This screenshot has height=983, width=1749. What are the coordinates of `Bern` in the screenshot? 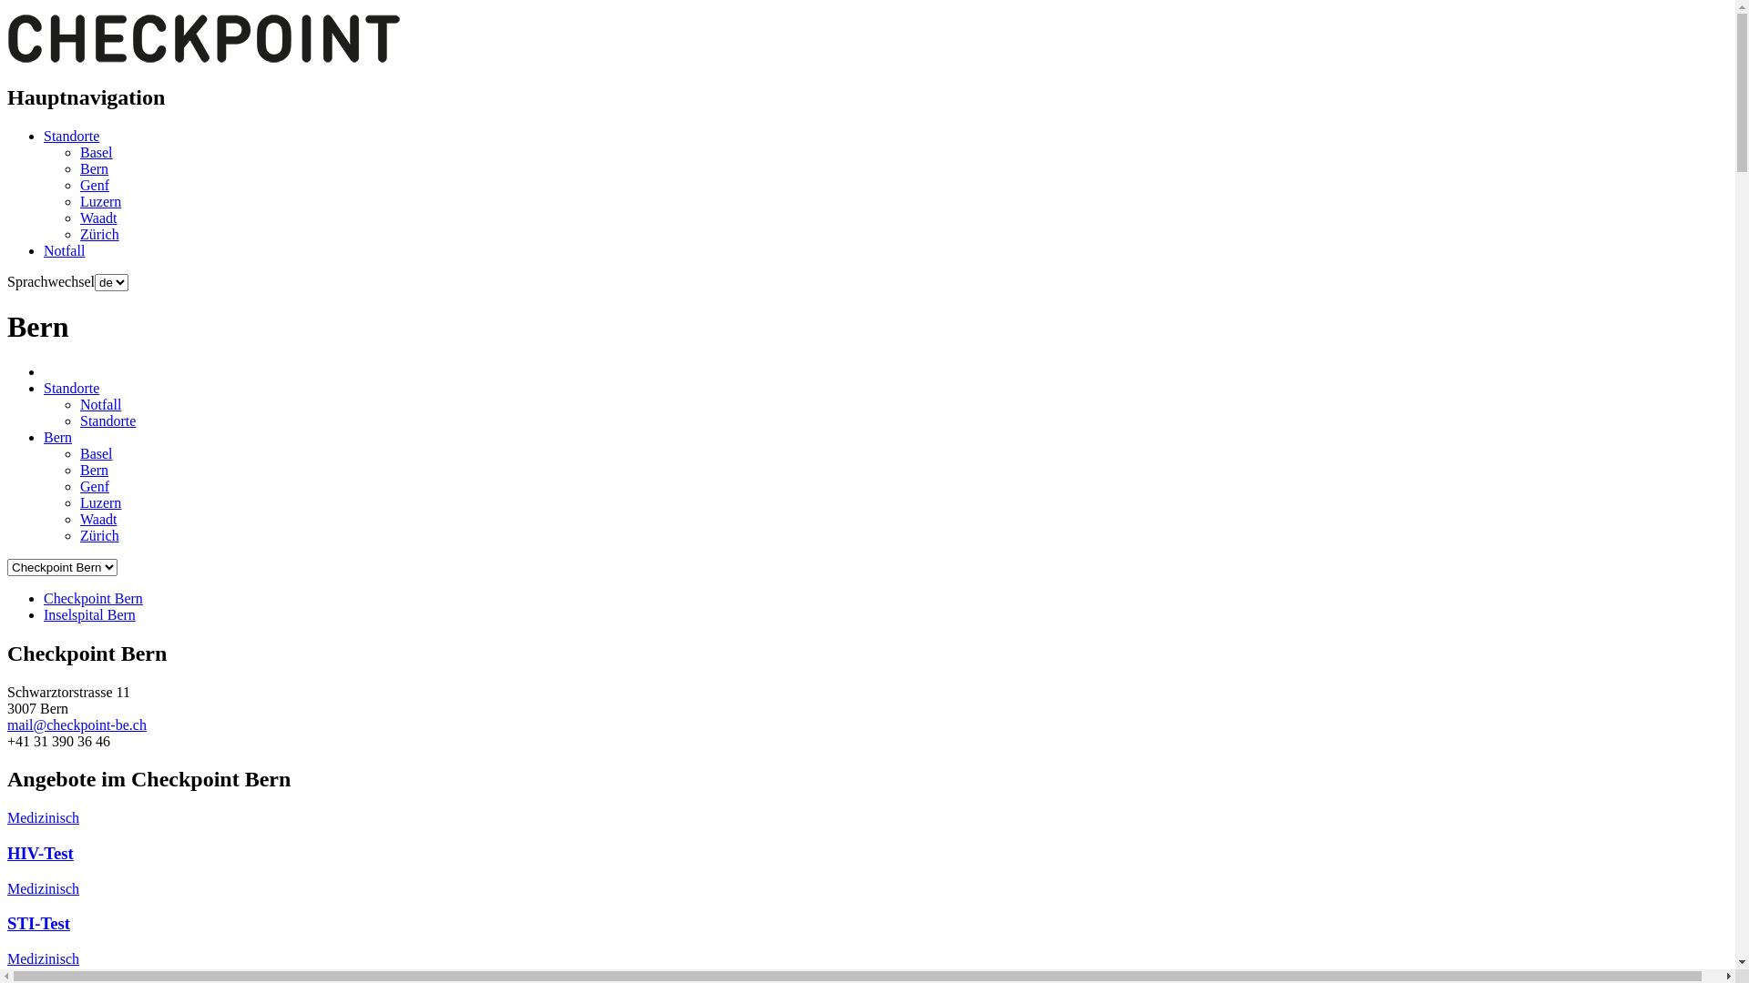 It's located at (58, 437).